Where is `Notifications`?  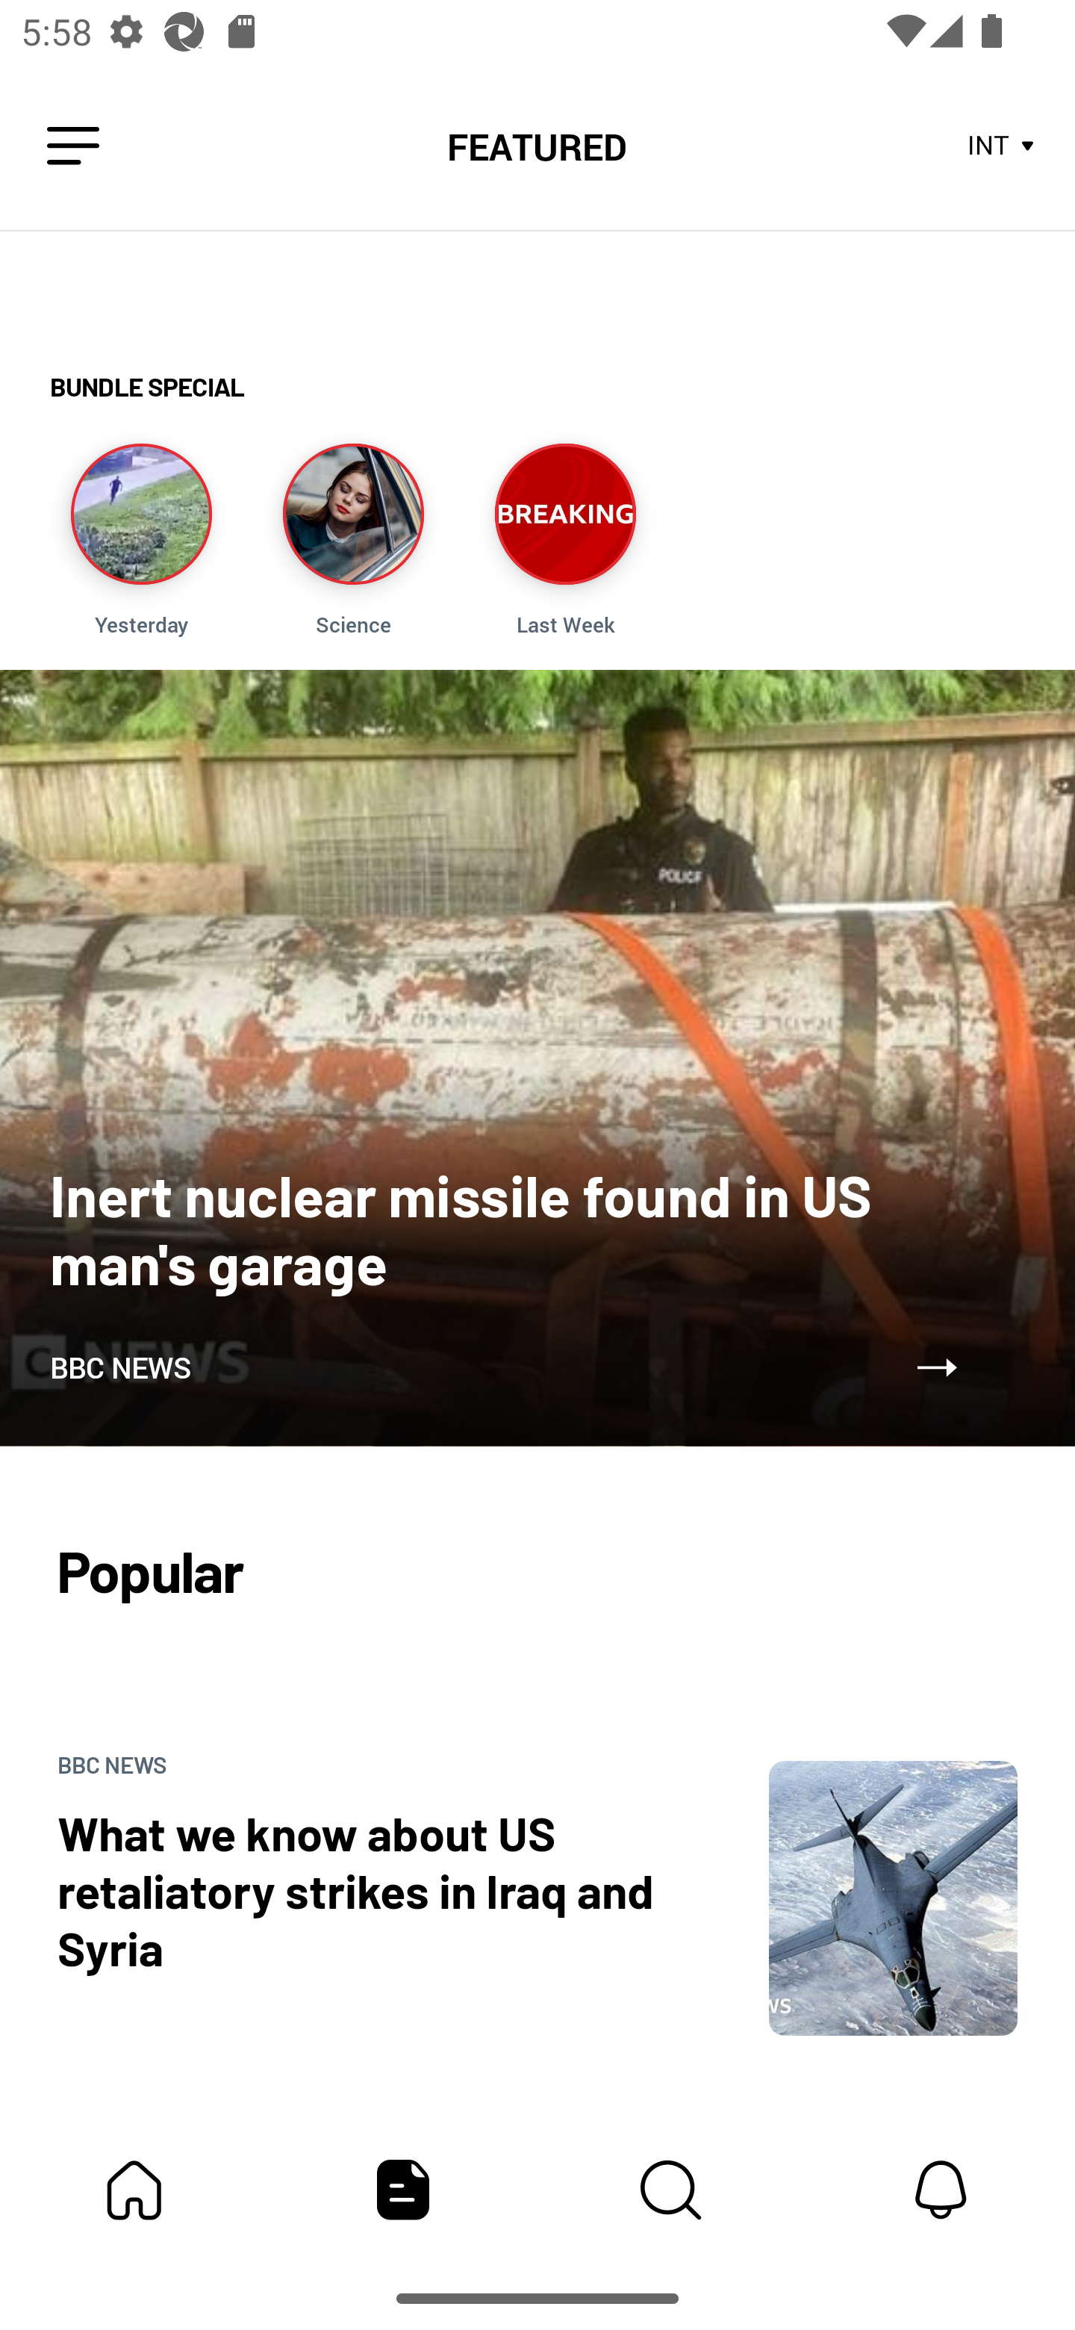 Notifications is located at coordinates (941, 2190).